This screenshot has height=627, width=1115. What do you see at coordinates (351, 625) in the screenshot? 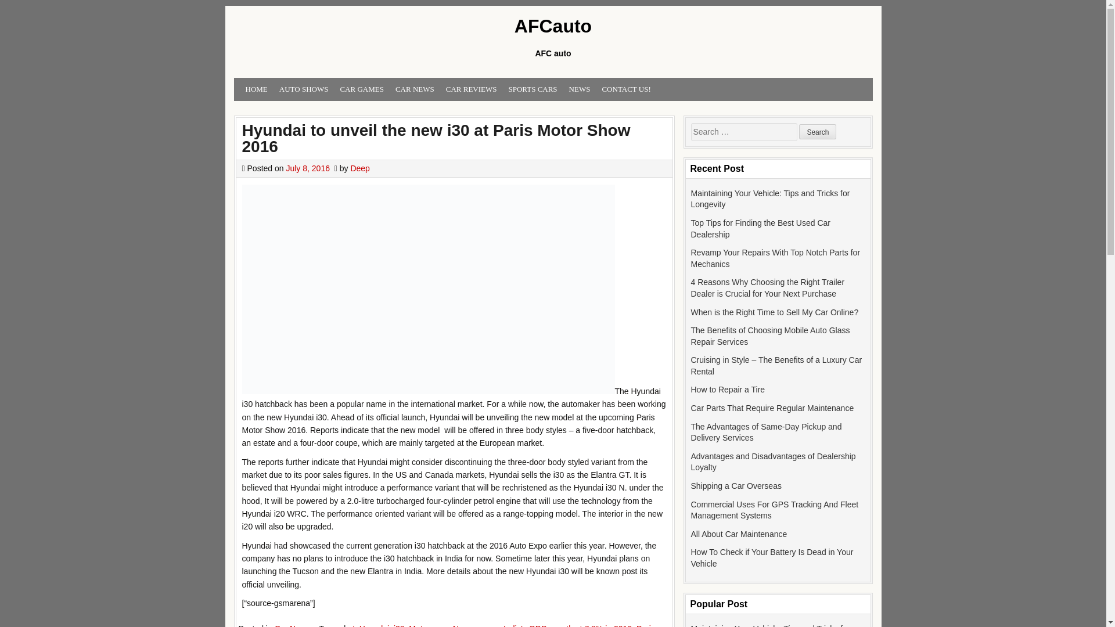
I see `at` at bounding box center [351, 625].